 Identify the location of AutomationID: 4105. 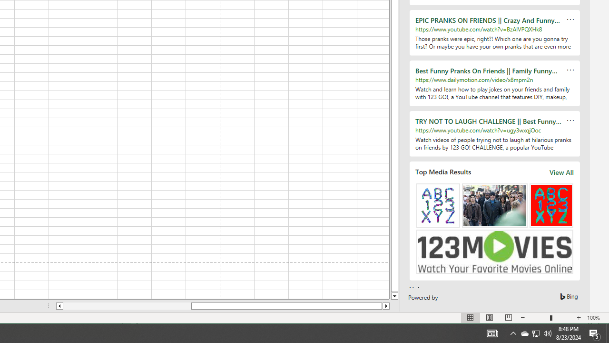
(492, 333).